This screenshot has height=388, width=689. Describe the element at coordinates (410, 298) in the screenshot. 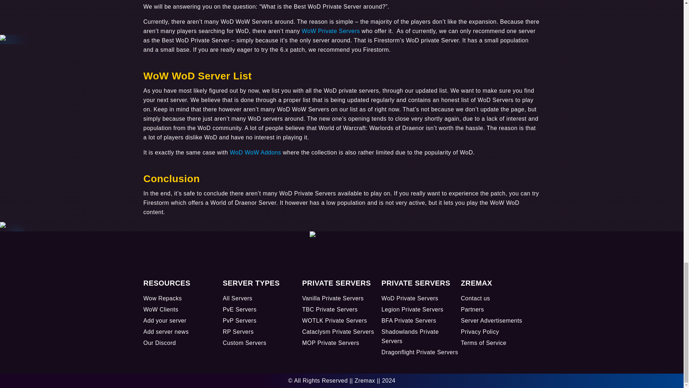

I see `WoD Private Servers` at that location.